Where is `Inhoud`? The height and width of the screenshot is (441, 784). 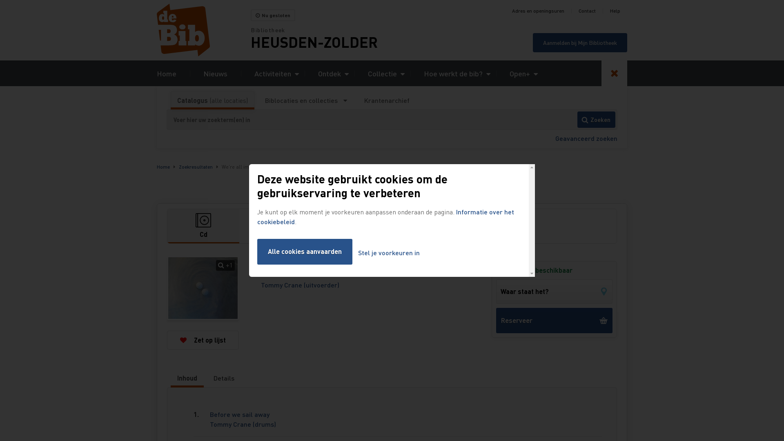 Inhoud is located at coordinates (187, 378).